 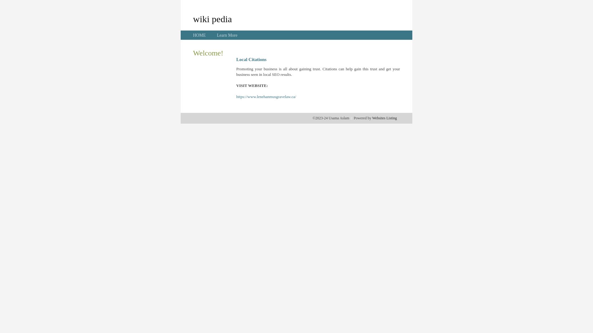 I want to click on Websites Listing, so click(x=385, y=118).